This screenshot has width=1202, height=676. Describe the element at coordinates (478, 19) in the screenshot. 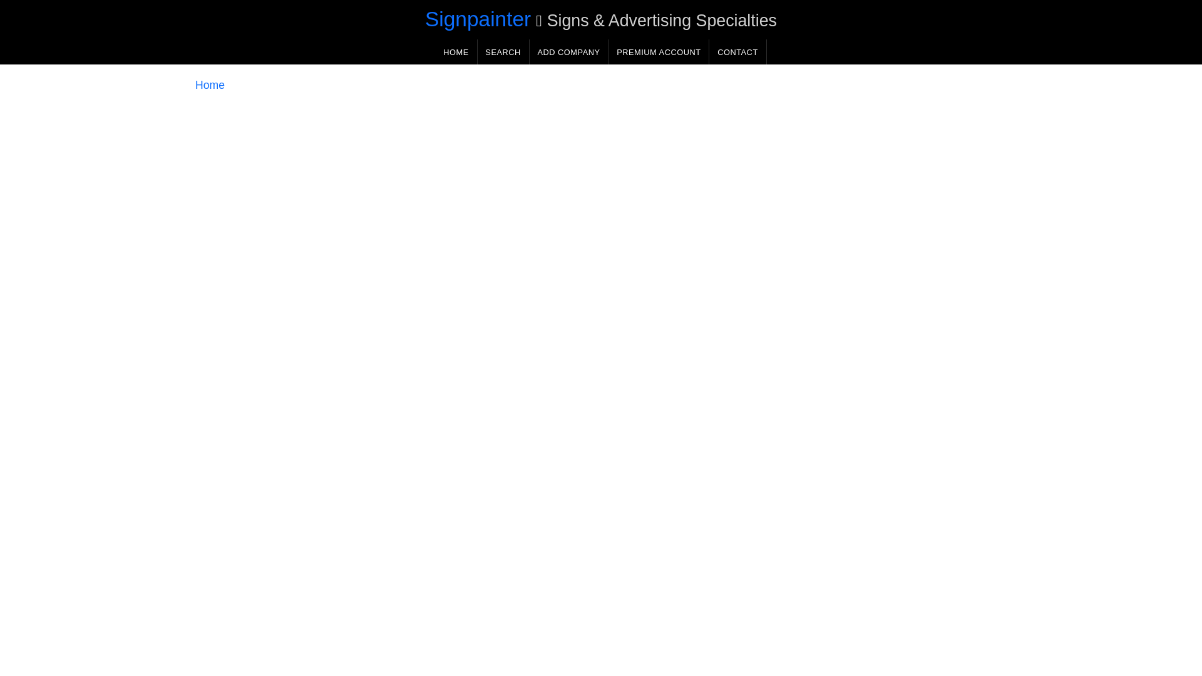

I see `Signpainter` at that location.